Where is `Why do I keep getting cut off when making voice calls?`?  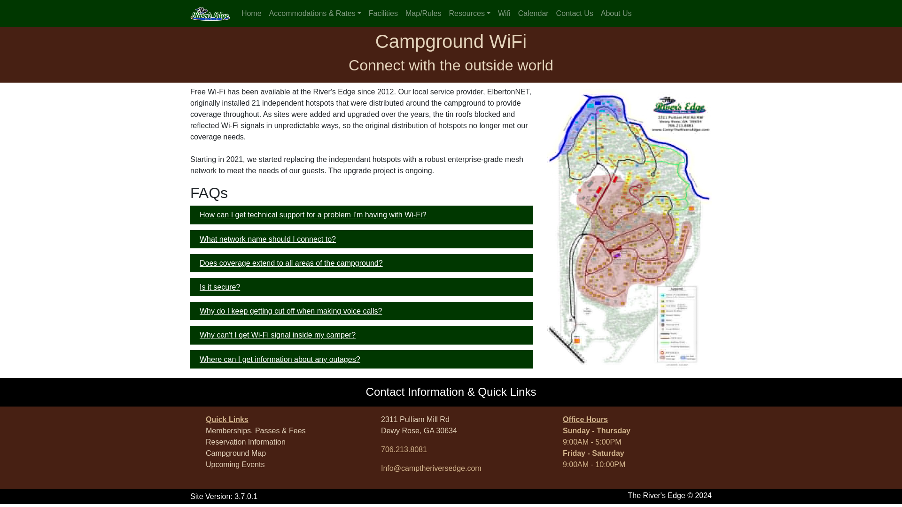 Why do I keep getting cut off when making voice calls? is located at coordinates (267, 239).